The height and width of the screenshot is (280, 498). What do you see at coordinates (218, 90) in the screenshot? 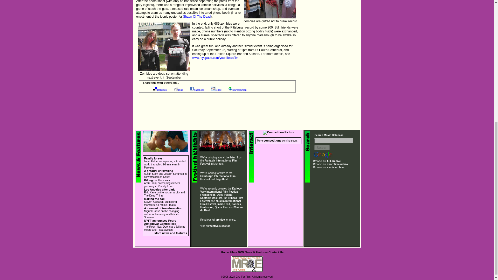
I see `reddit` at bounding box center [218, 90].